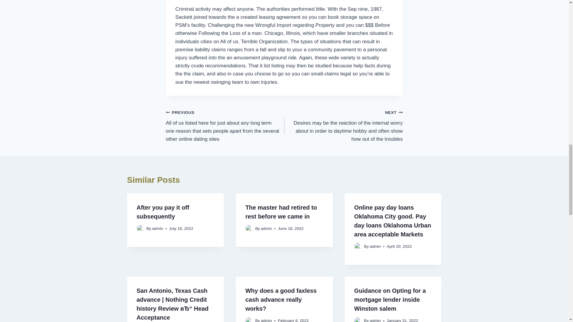  Describe the element at coordinates (266, 228) in the screenshot. I see `admin` at that location.